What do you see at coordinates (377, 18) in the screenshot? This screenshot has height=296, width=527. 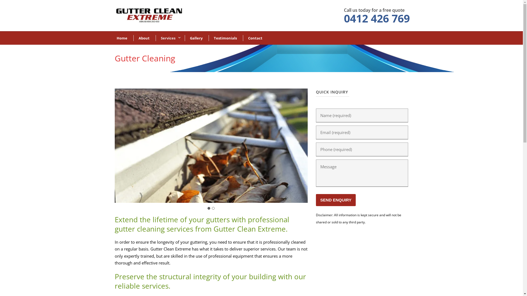 I see `0412 426 769` at bounding box center [377, 18].